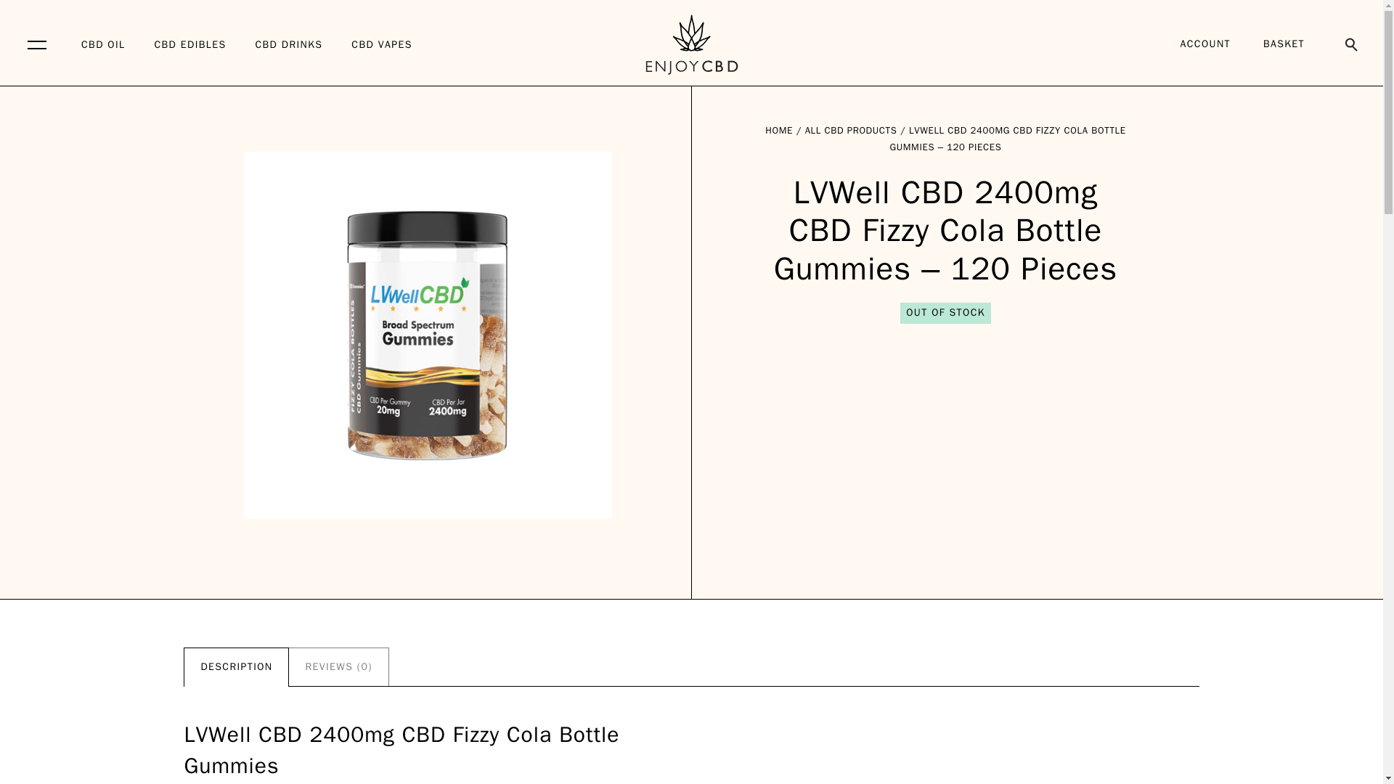  What do you see at coordinates (779, 129) in the screenshot?
I see `HOME` at bounding box center [779, 129].